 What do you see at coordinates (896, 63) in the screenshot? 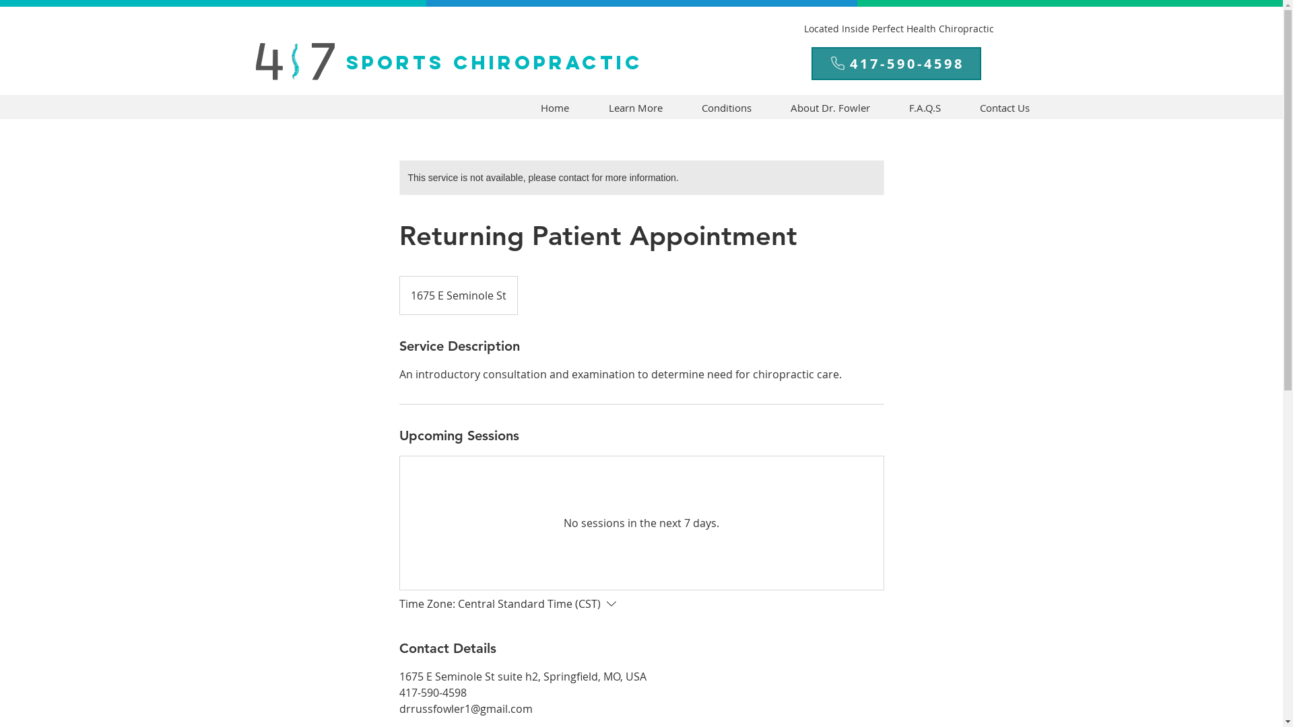
I see `417-590-4598` at bounding box center [896, 63].